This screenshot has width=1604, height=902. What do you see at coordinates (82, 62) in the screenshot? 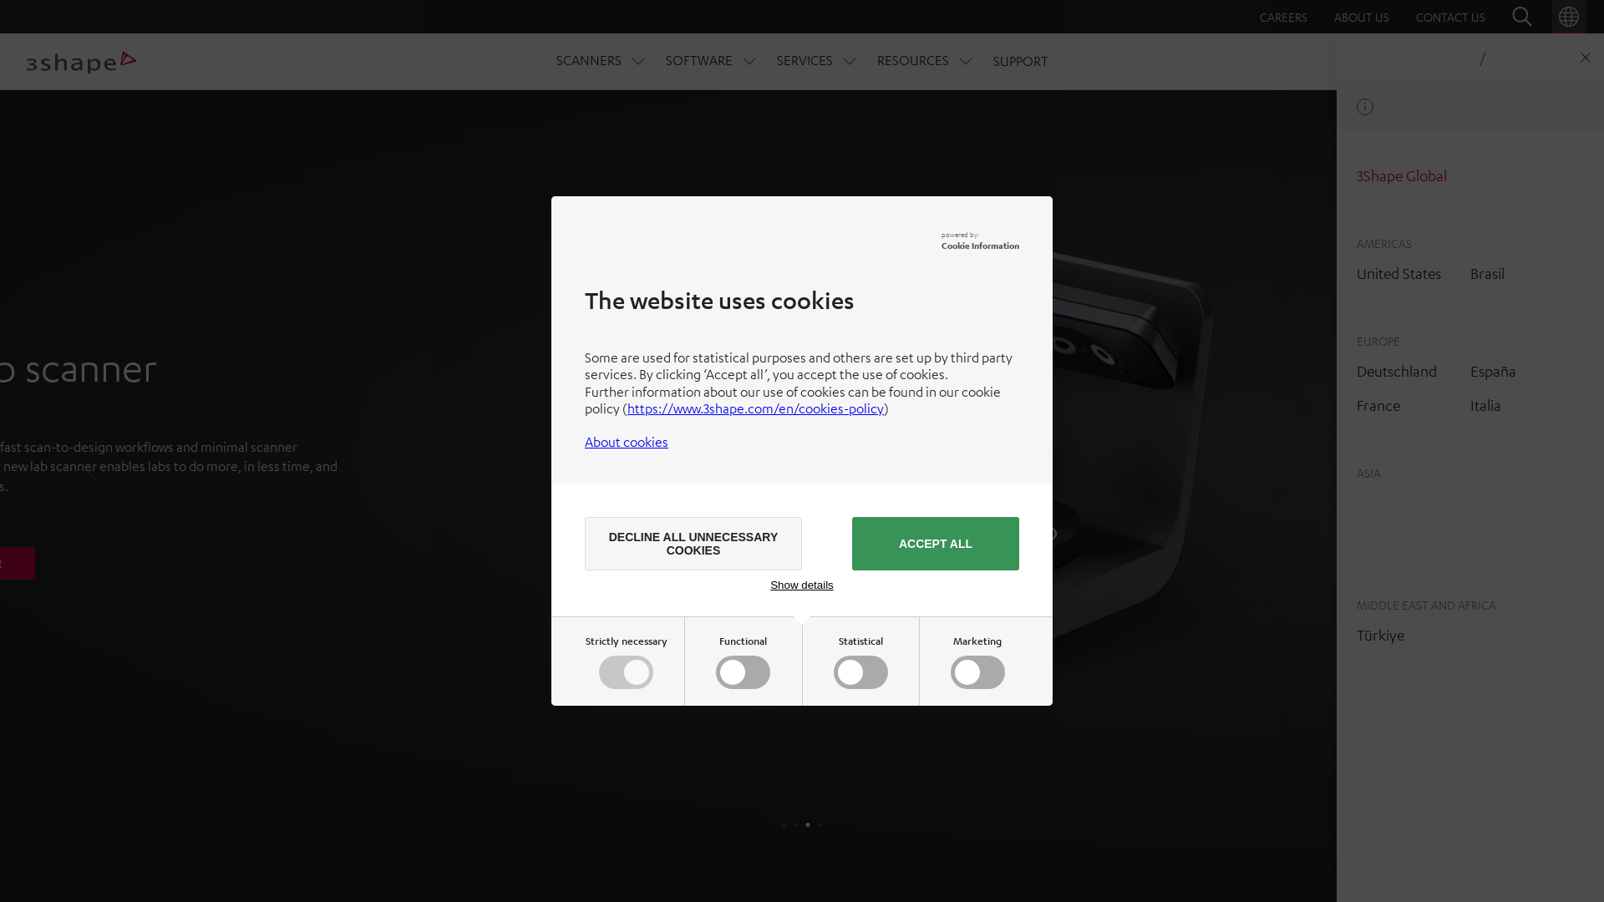
I see `3Shape` at bounding box center [82, 62].